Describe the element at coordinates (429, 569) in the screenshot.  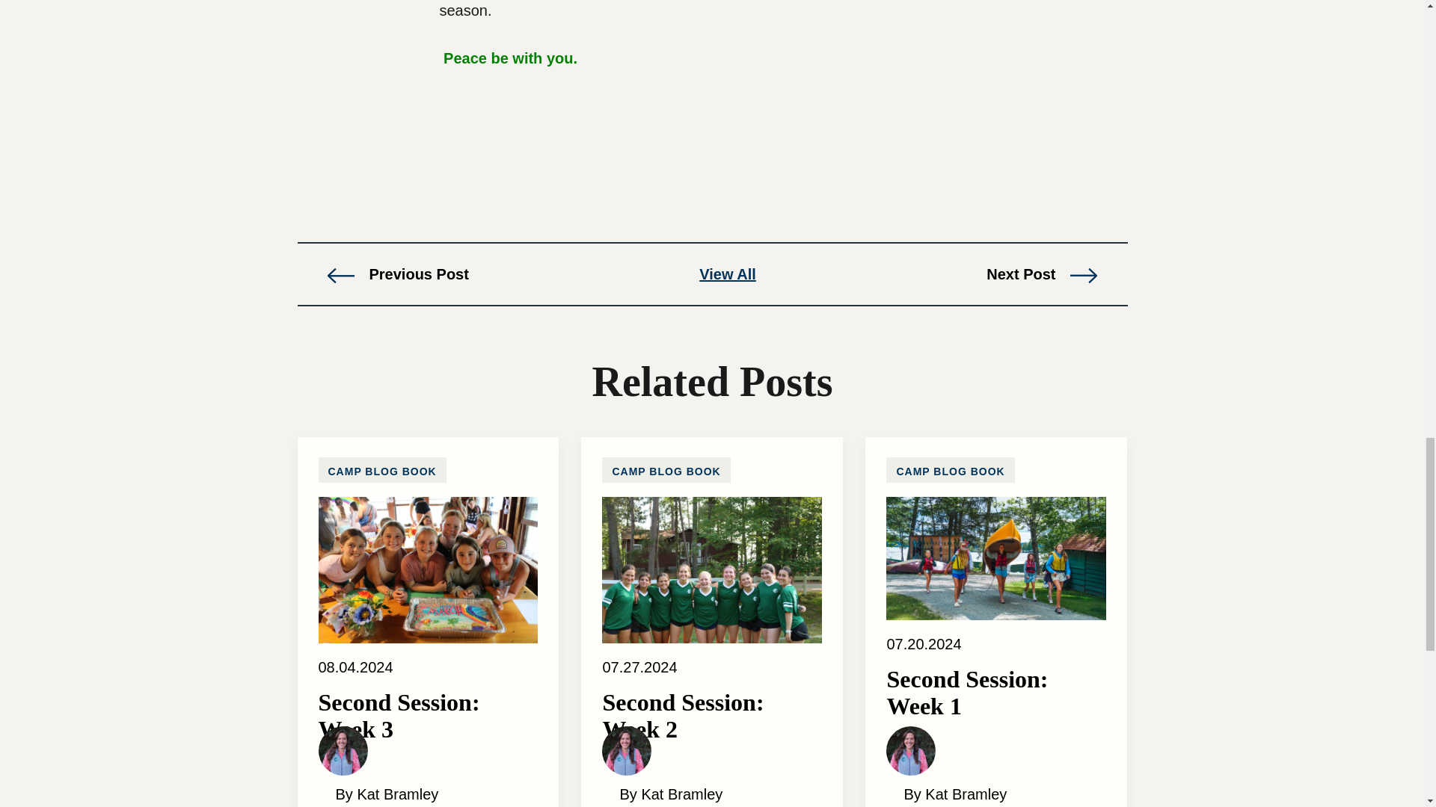
I see `Second Session: Week 3` at that location.